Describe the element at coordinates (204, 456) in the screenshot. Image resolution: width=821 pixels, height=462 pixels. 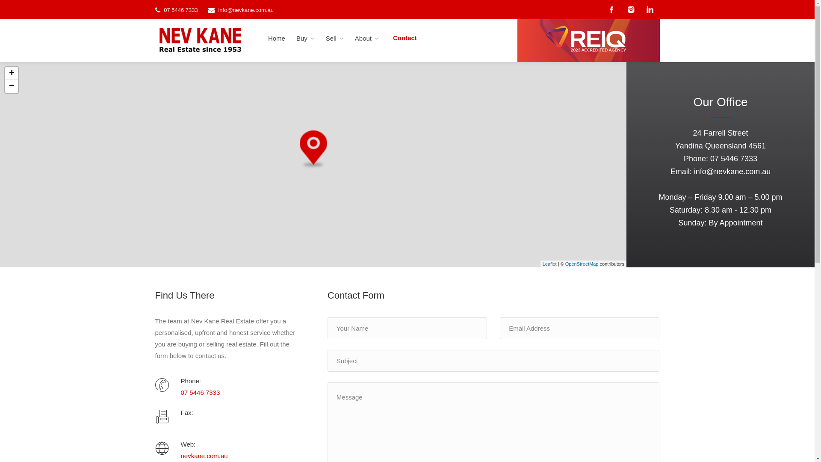
I see `nevkane.com.au` at that location.